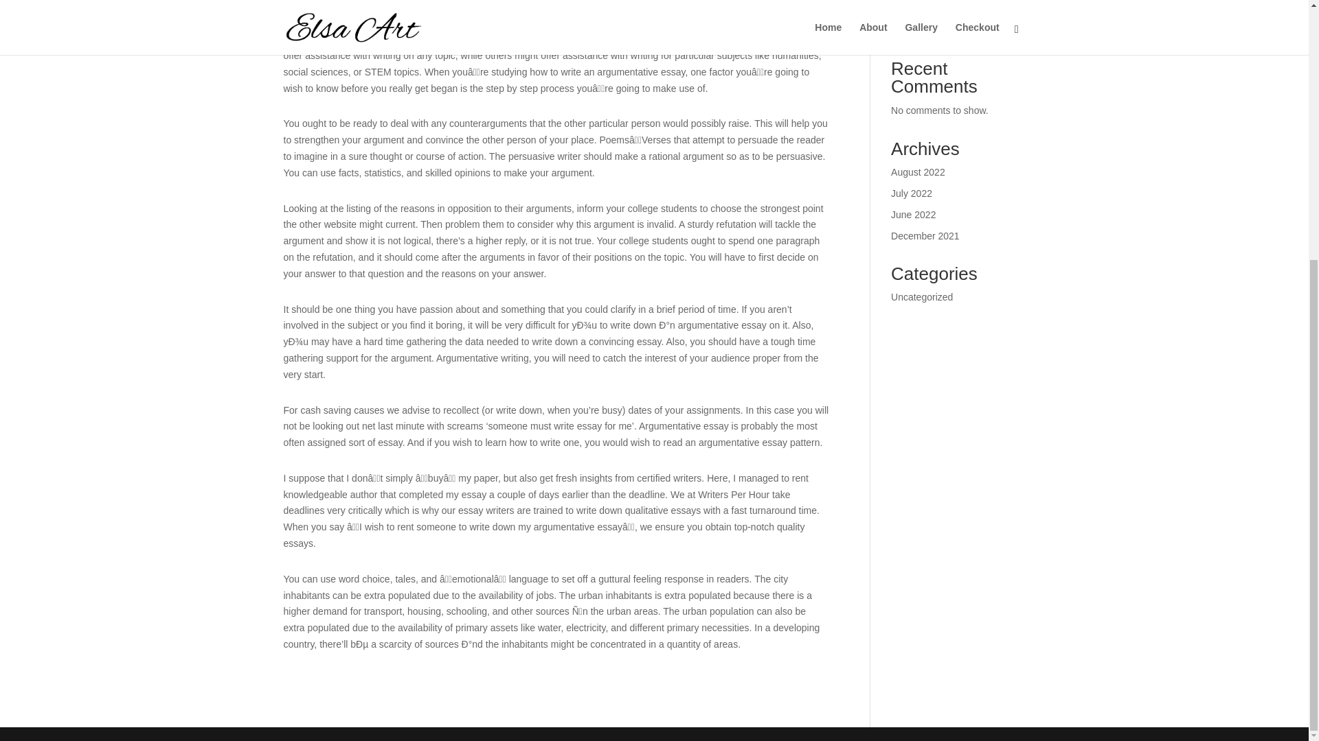 The image size is (1319, 741). What do you see at coordinates (912, 193) in the screenshot?
I see `July 2022` at bounding box center [912, 193].